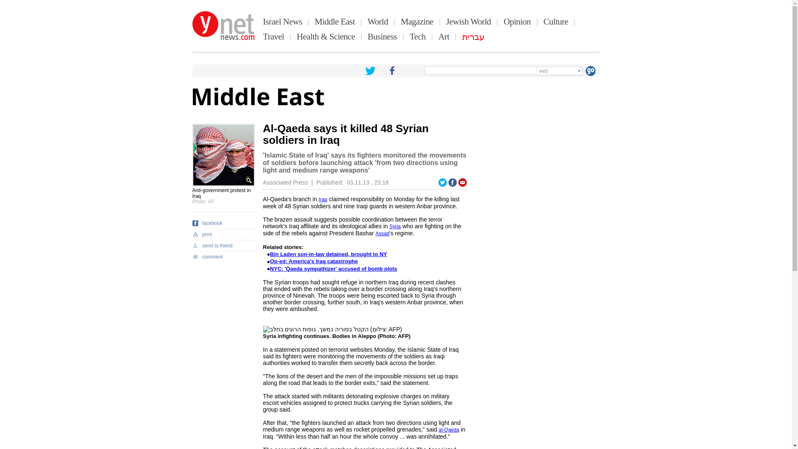  What do you see at coordinates (382, 37) in the screenshot?
I see `Business` at bounding box center [382, 37].